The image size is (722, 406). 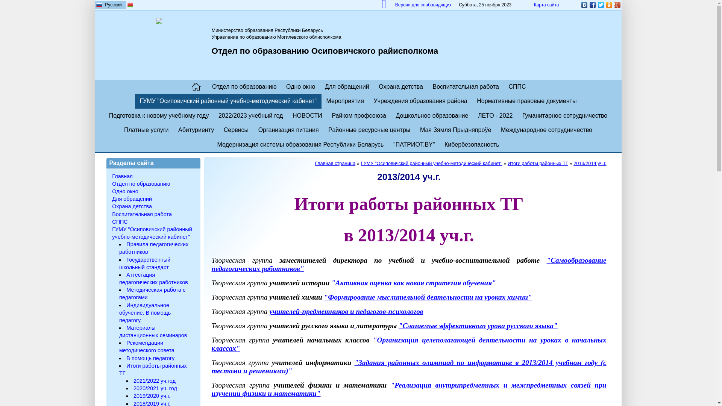 What do you see at coordinates (326, 297) in the screenshot?
I see `"` at bounding box center [326, 297].